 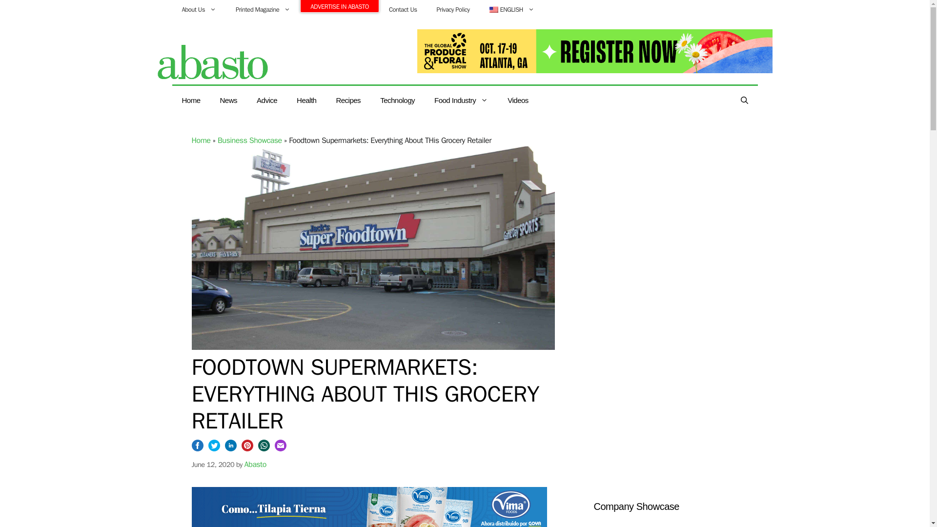 What do you see at coordinates (280, 448) in the screenshot?
I see `Email this post!` at bounding box center [280, 448].